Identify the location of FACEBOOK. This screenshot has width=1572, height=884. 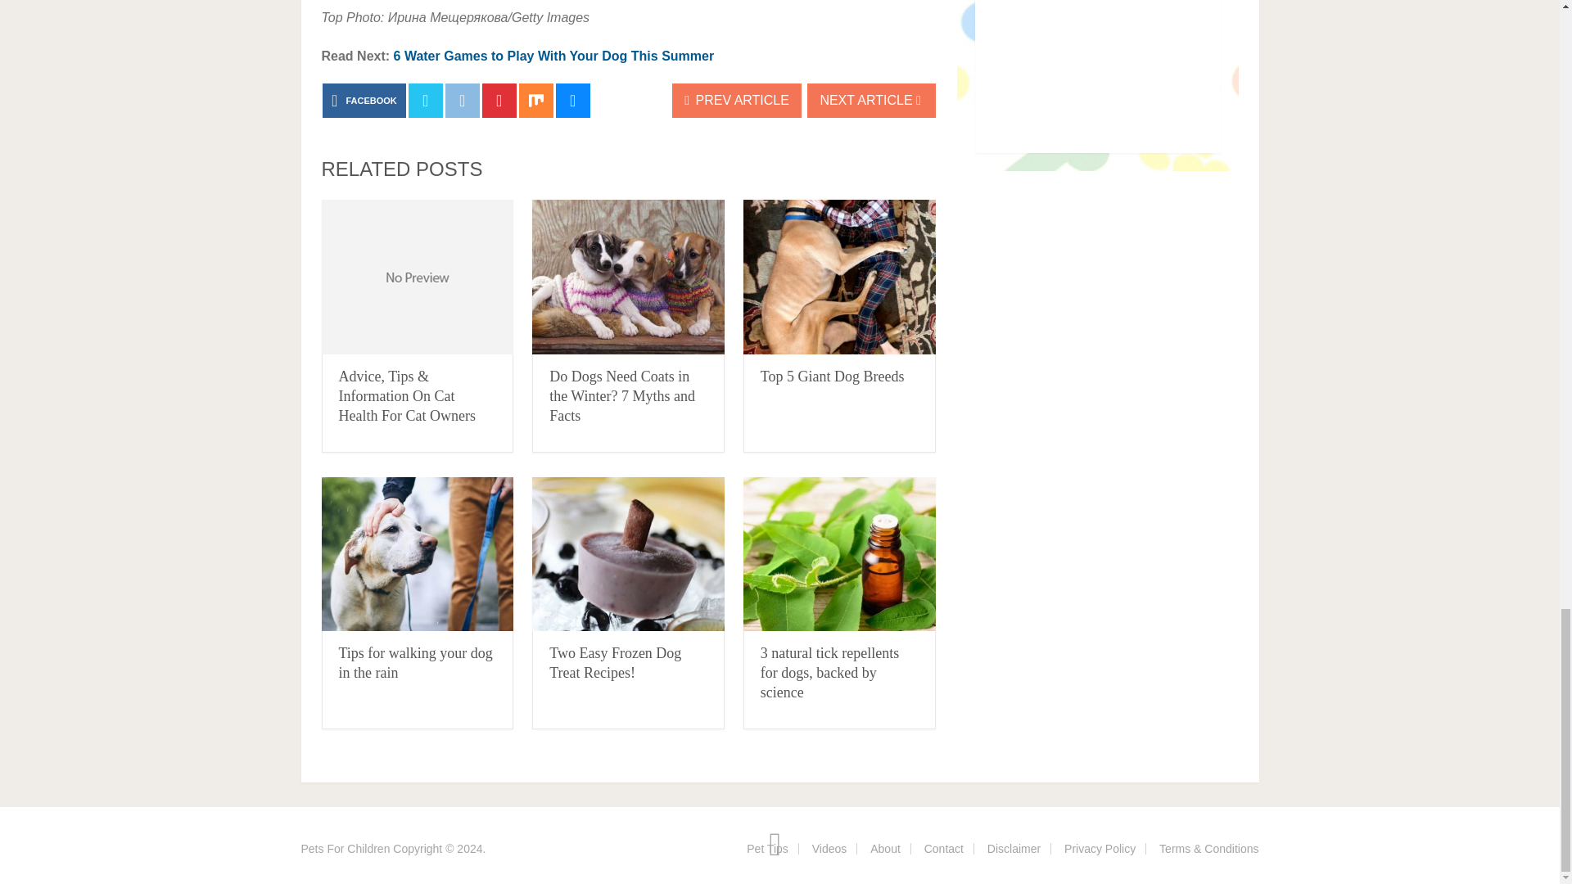
(364, 100).